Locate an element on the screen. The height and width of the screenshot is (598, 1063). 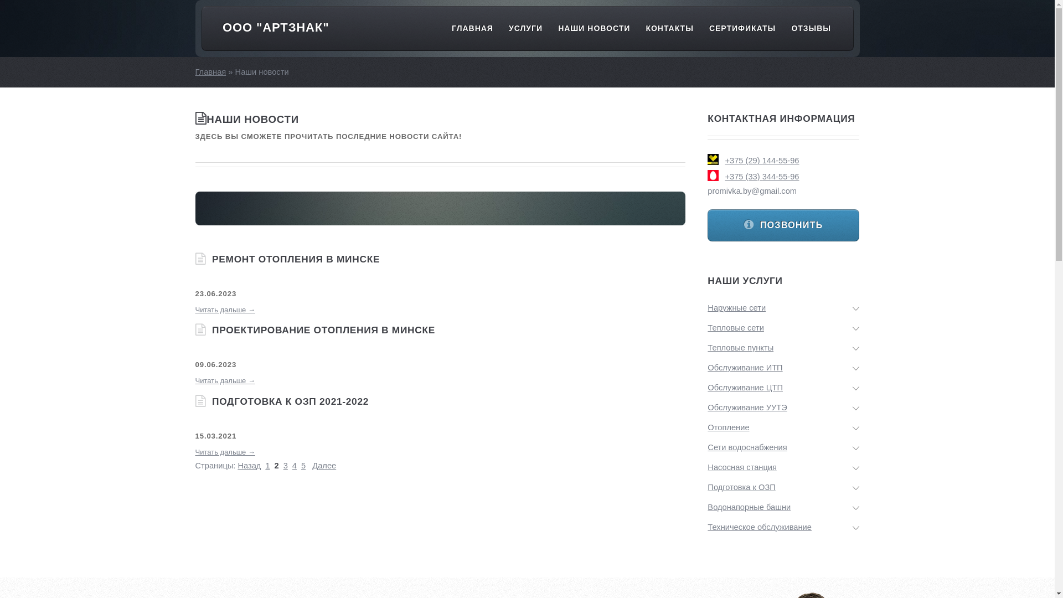
5 is located at coordinates (303, 466).